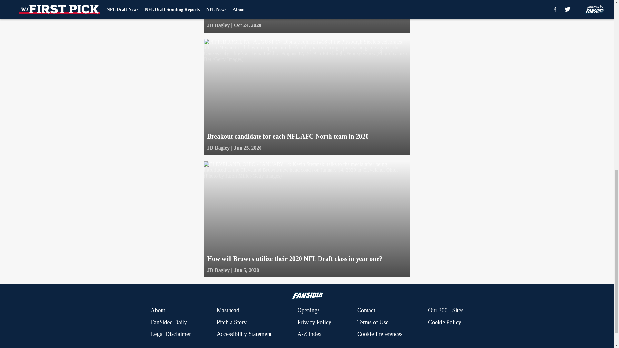 Image resolution: width=619 pixels, height=348 pixels. What do you see at coordinates (314, 322) in the screenshot?
I see `Privacy Policy` at bounding box center [314, 322].